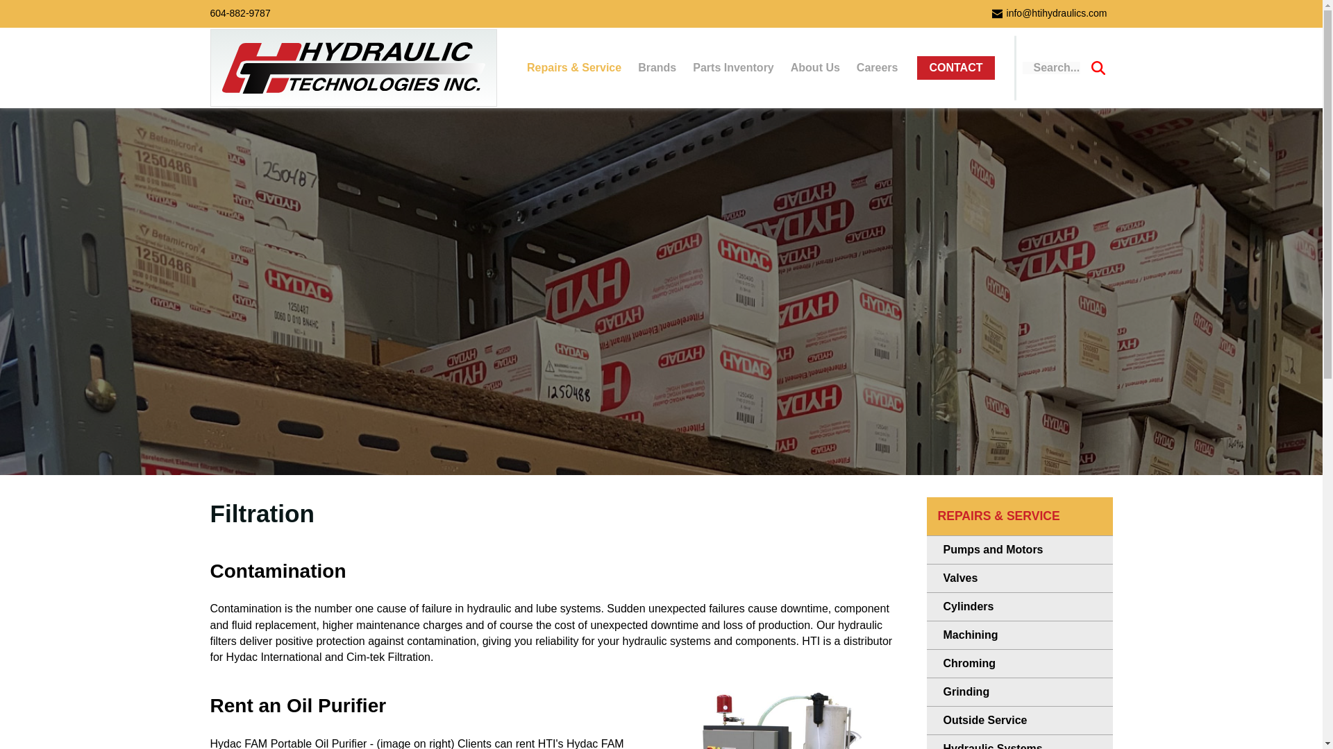  What do you see at coordinates (877, 67) in the screenshot?
I see `Careers` at bounding box center [877, 67].